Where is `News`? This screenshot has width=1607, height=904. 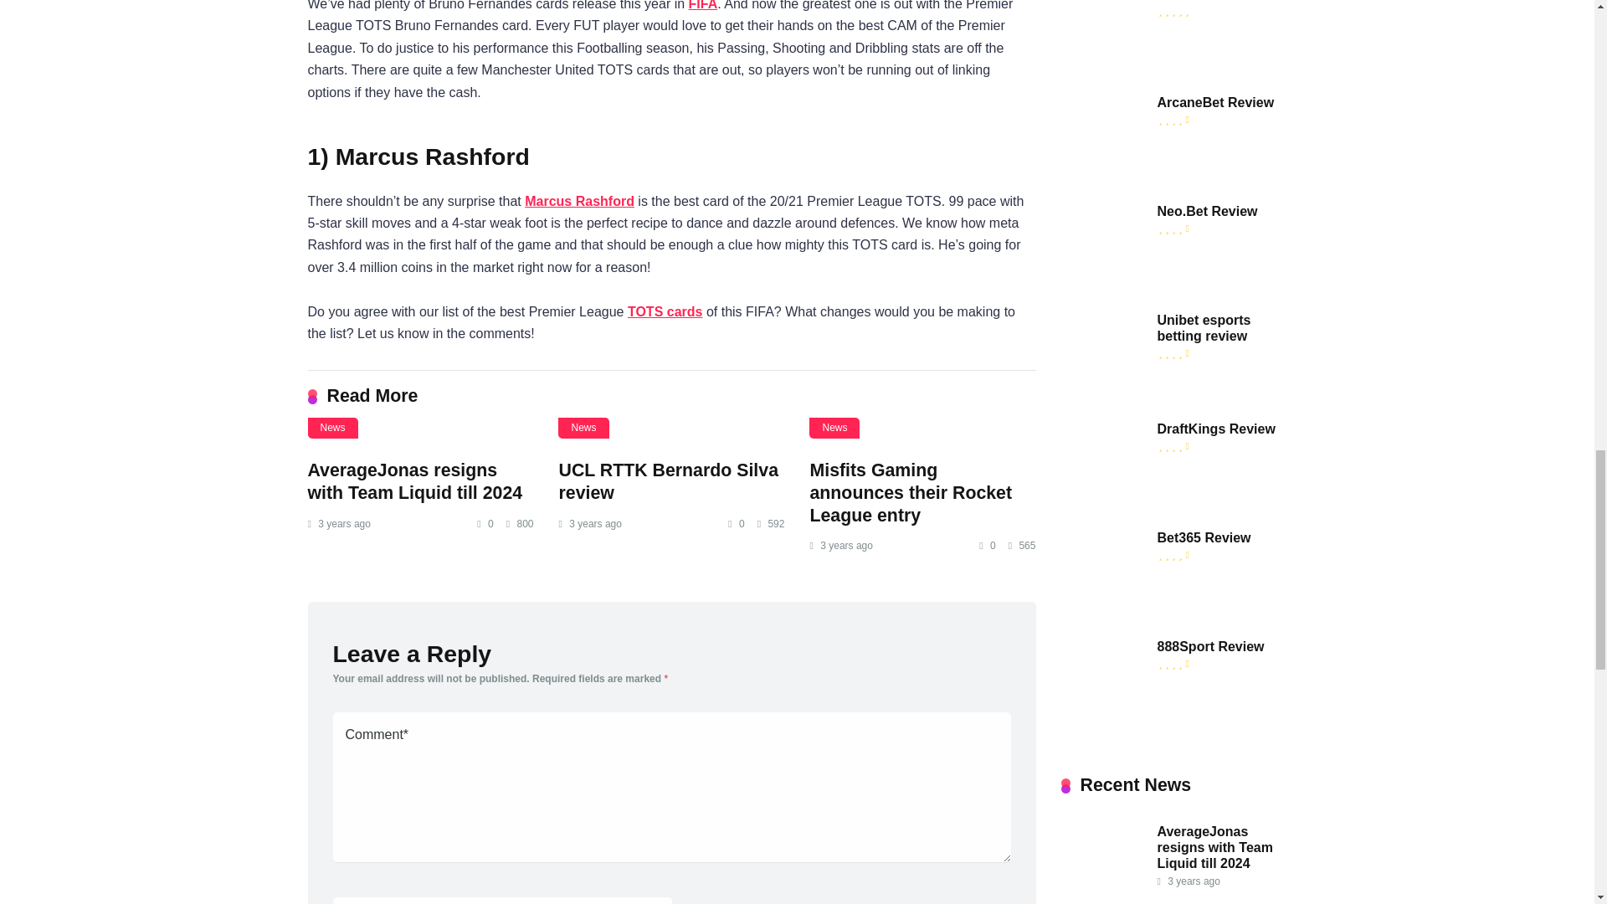 News is located at coordinates (834, 427).